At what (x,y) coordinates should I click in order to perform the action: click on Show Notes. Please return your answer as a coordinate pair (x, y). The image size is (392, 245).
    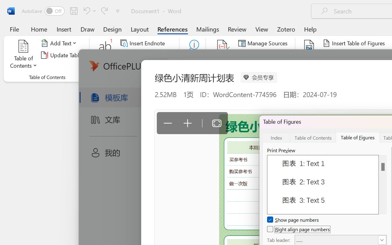
    Looking at the image, I should click on (141, 67).